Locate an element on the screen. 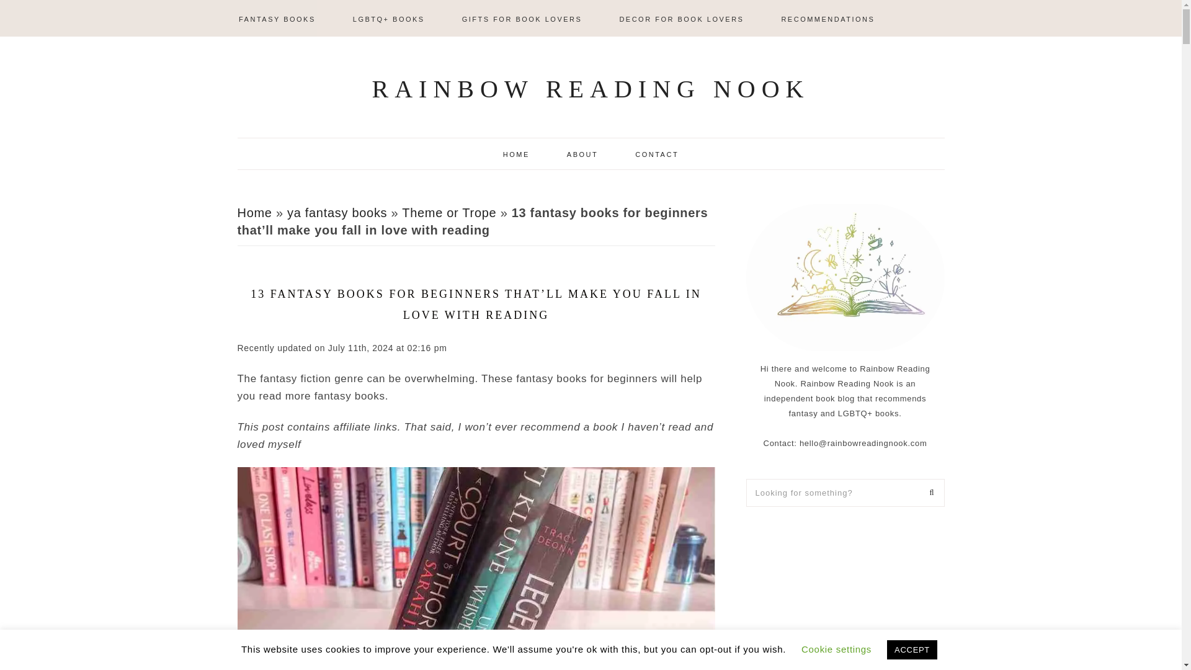 This screenshot has height=670, width=1191. ABOUT is located at coordinates (582, 153).